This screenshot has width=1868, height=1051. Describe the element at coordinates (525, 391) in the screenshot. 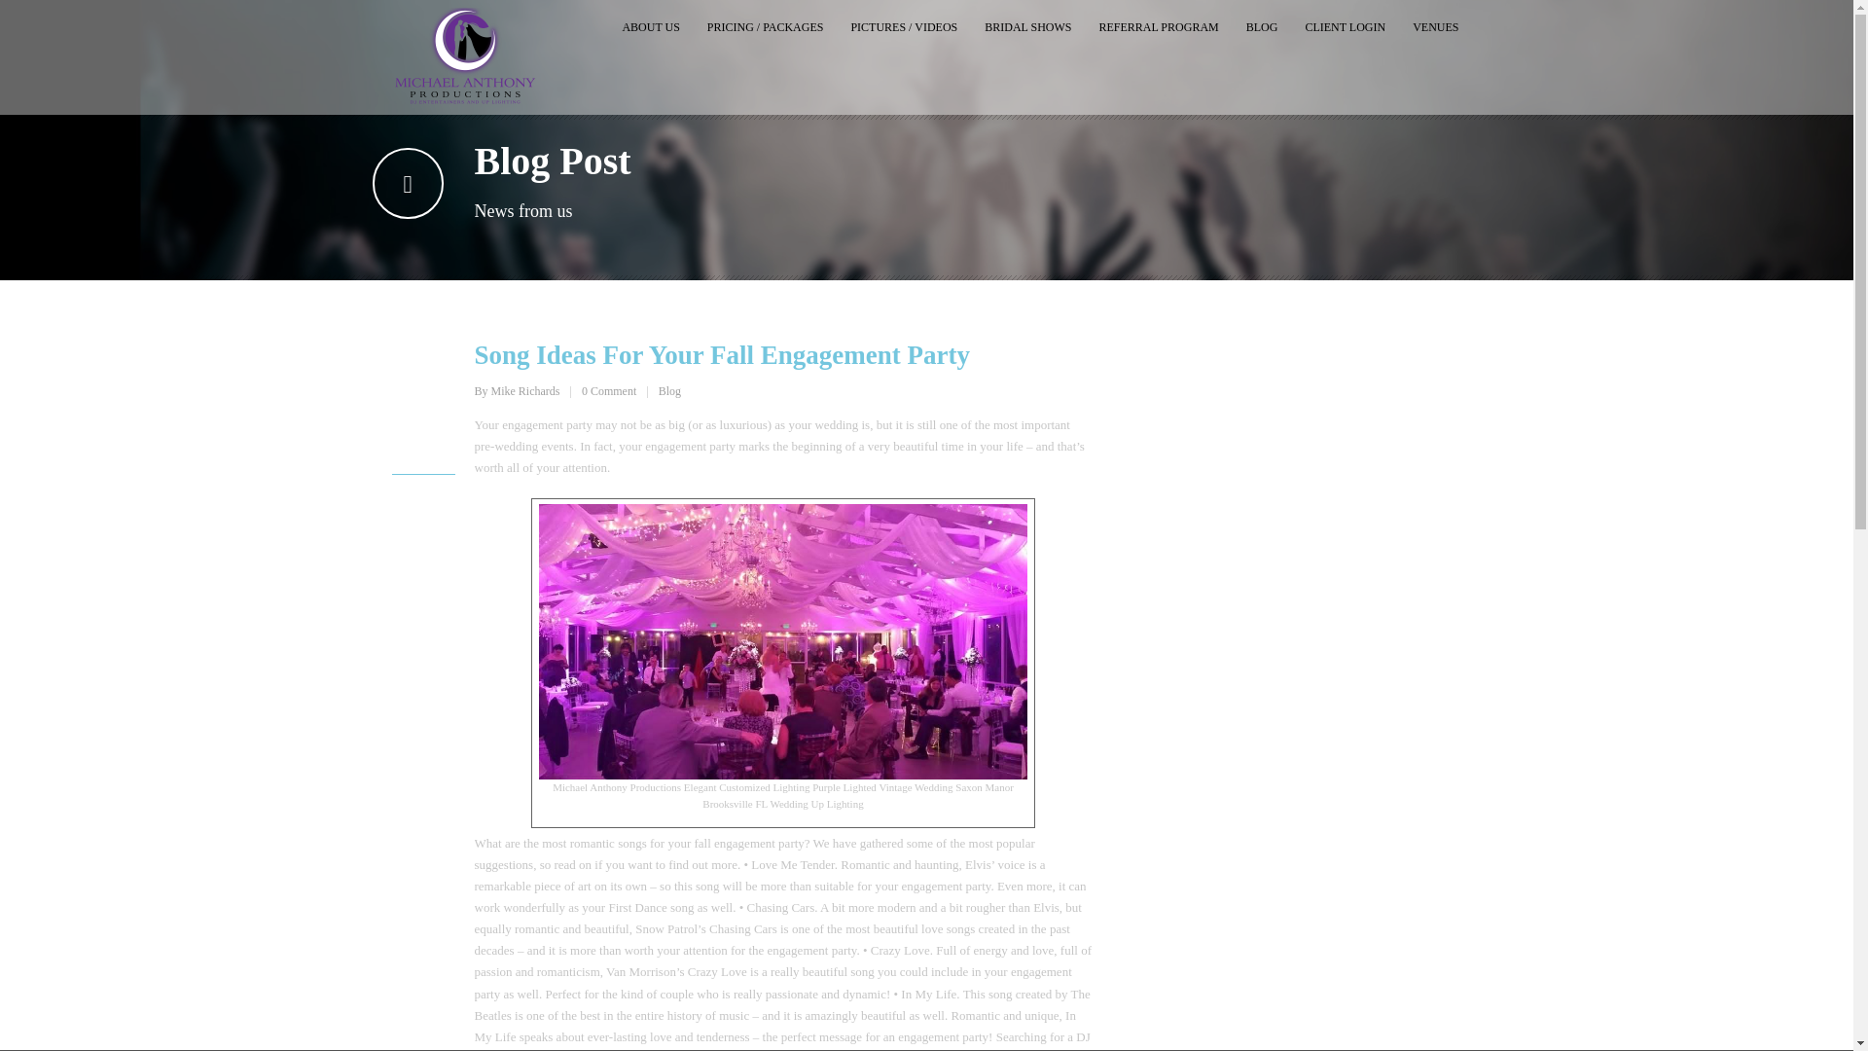

I see `Posts by Mike Richards` at that location.